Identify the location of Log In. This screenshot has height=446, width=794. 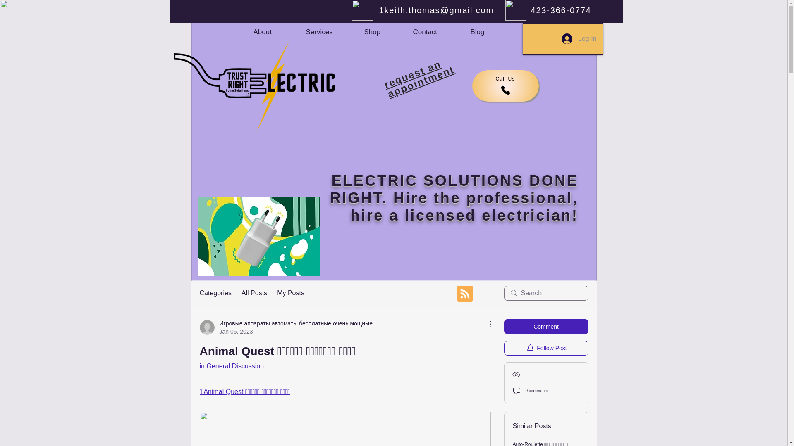
(579, 39).